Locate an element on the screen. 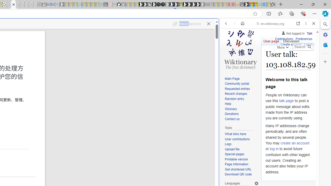 The width and height of the screenshot is (331, 186). World - MSN is located at coordinates (251, 5).